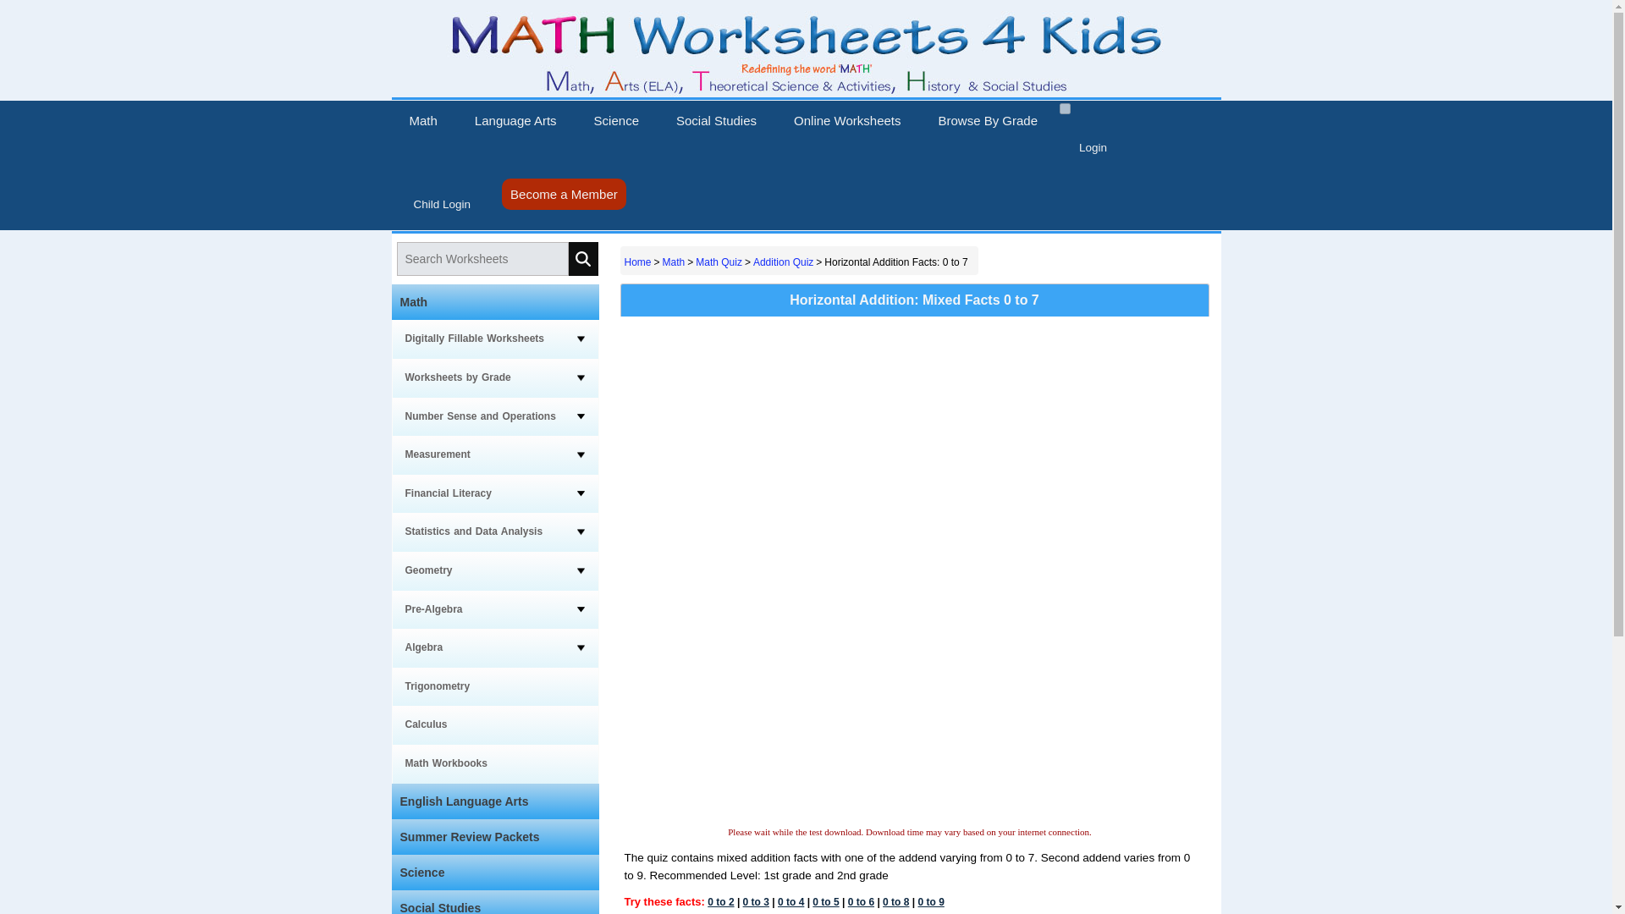 This screenshot has width=1625, height=914. I want to click on Science, so click(616, 120).